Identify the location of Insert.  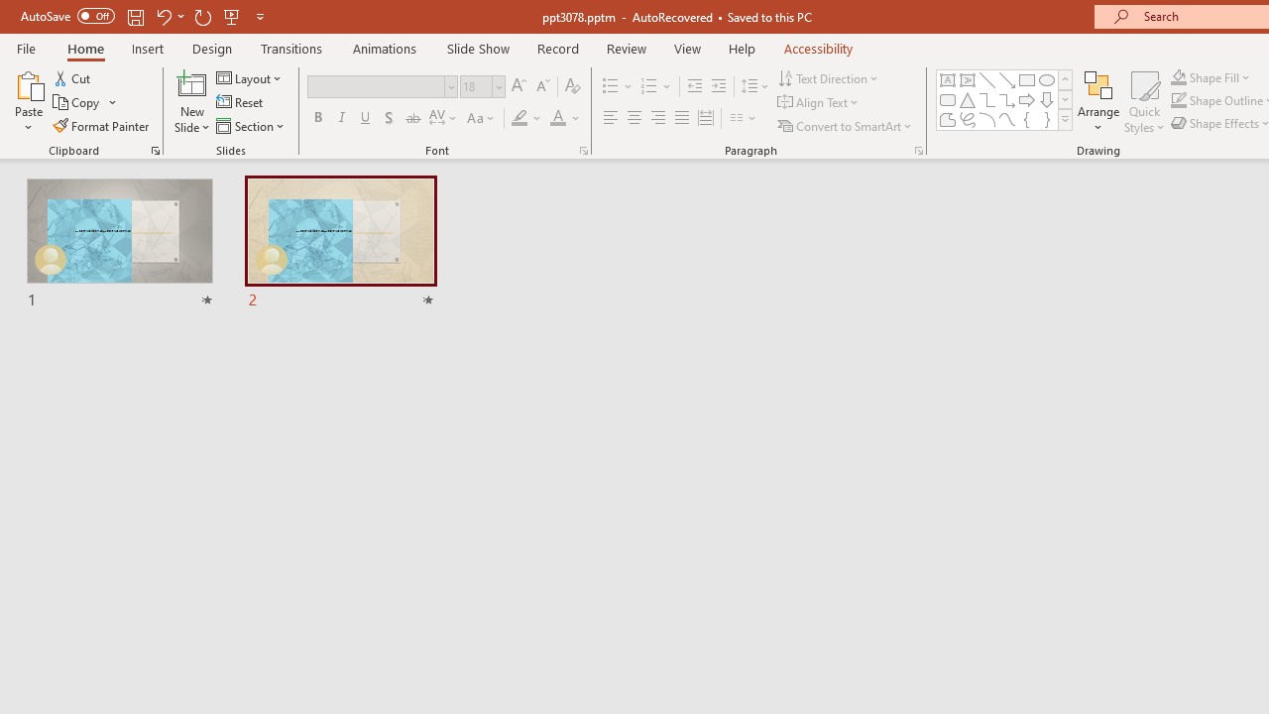
(149, 48).